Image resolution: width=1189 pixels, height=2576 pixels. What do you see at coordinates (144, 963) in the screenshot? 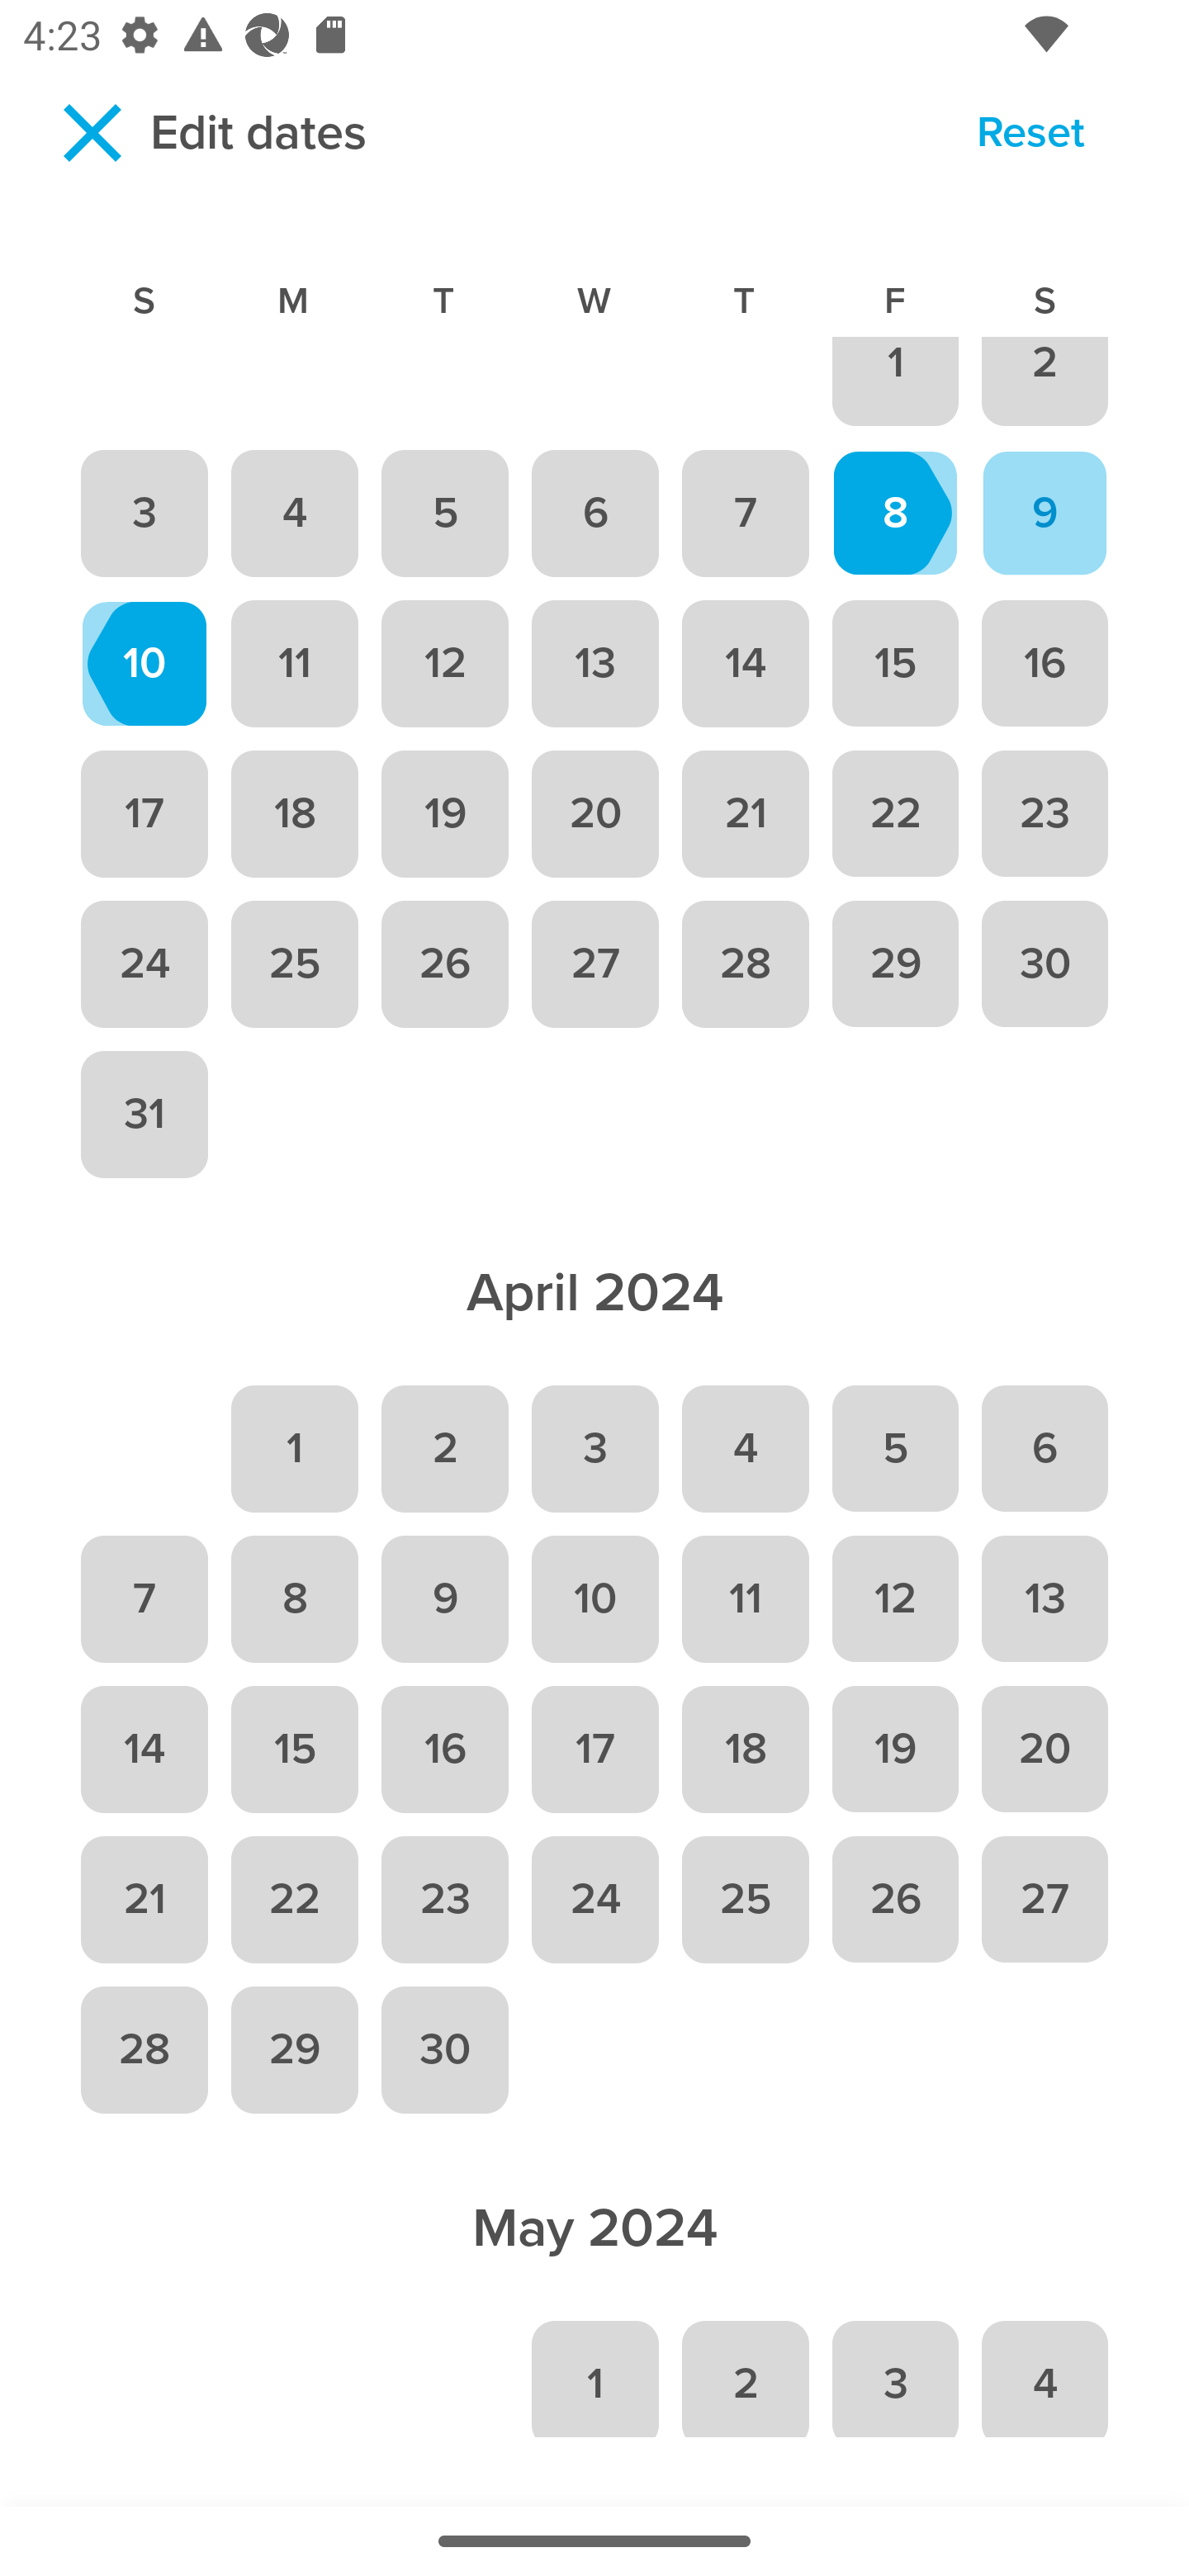
I see `24` at bounding box center [144, 963].